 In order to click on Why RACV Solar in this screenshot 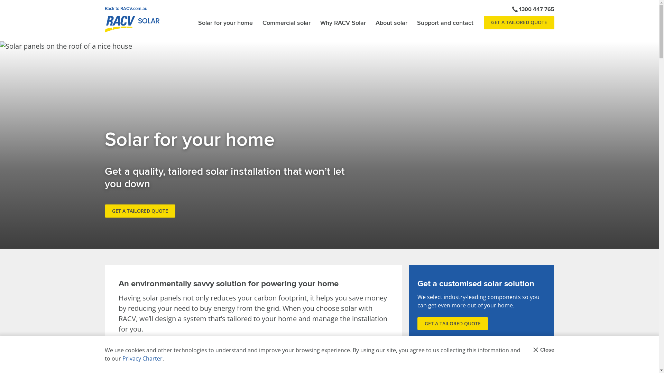, I will do `click(343, 23)`.